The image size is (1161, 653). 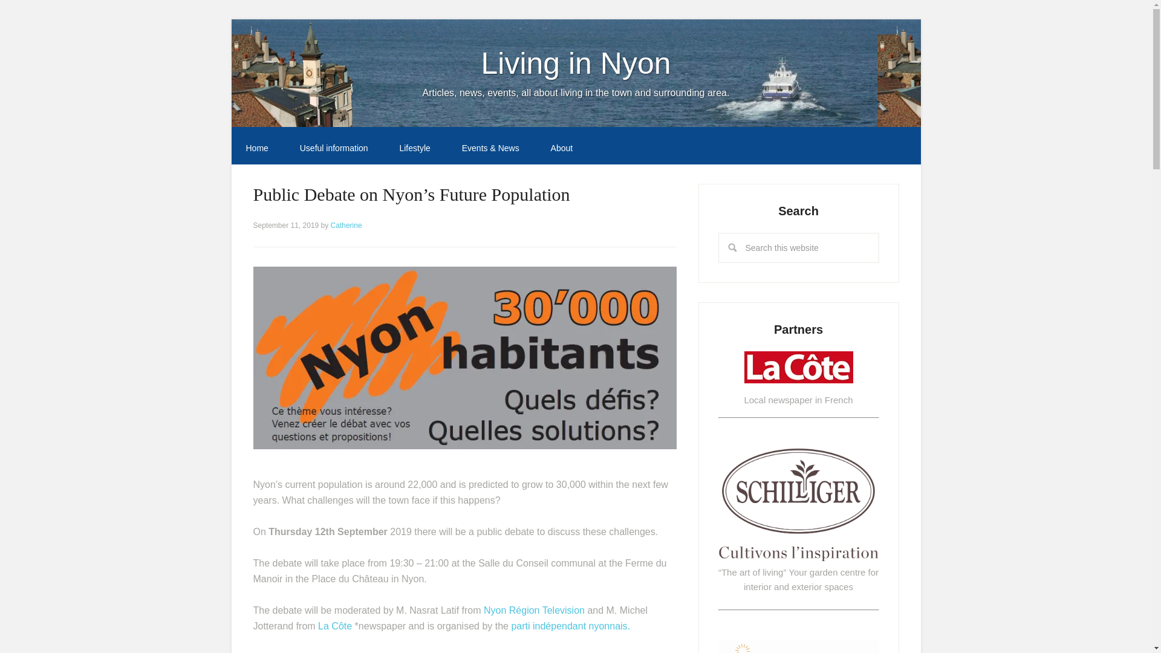 I want to click on About, so click(x=562, y=148).